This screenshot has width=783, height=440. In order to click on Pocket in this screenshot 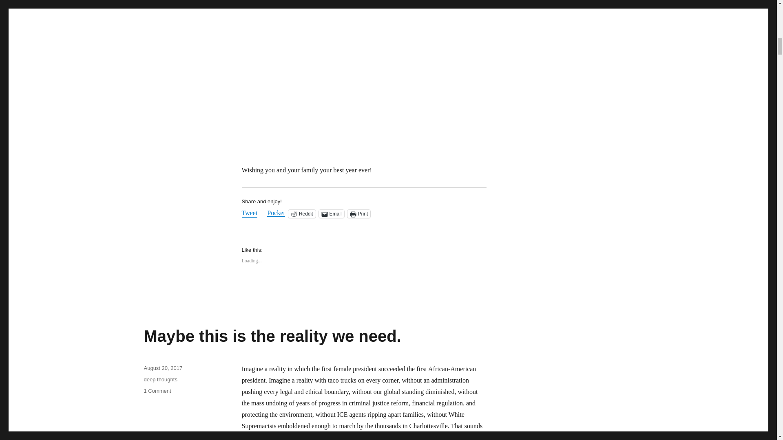, I will do `click(302, 213)`.